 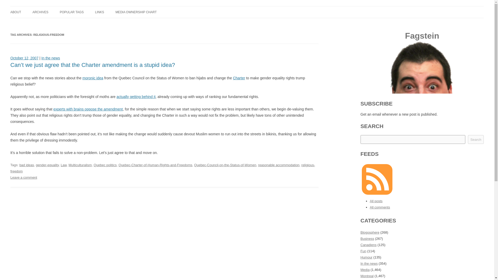 What do you see at coordinates (155, 165) in the screenshot?
I see `Quebec-Charter-of-Human-Rights-and-Freedoms` at bounding box center [155, 165].